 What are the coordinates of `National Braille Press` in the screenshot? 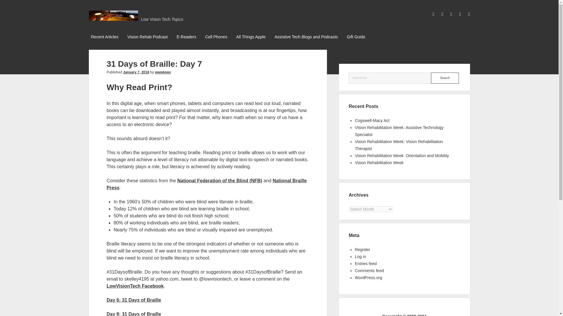 It's located at (206, 184).